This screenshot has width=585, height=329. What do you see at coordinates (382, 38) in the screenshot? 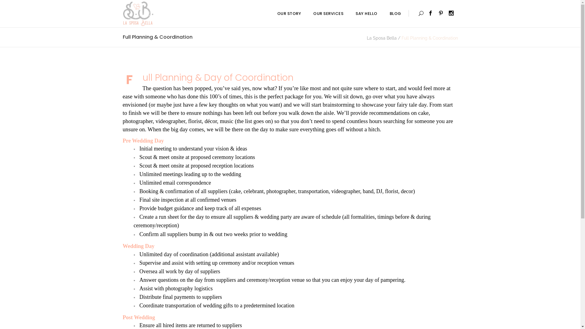
I see `La Sposa Bella` at bounding box center [382, 38].